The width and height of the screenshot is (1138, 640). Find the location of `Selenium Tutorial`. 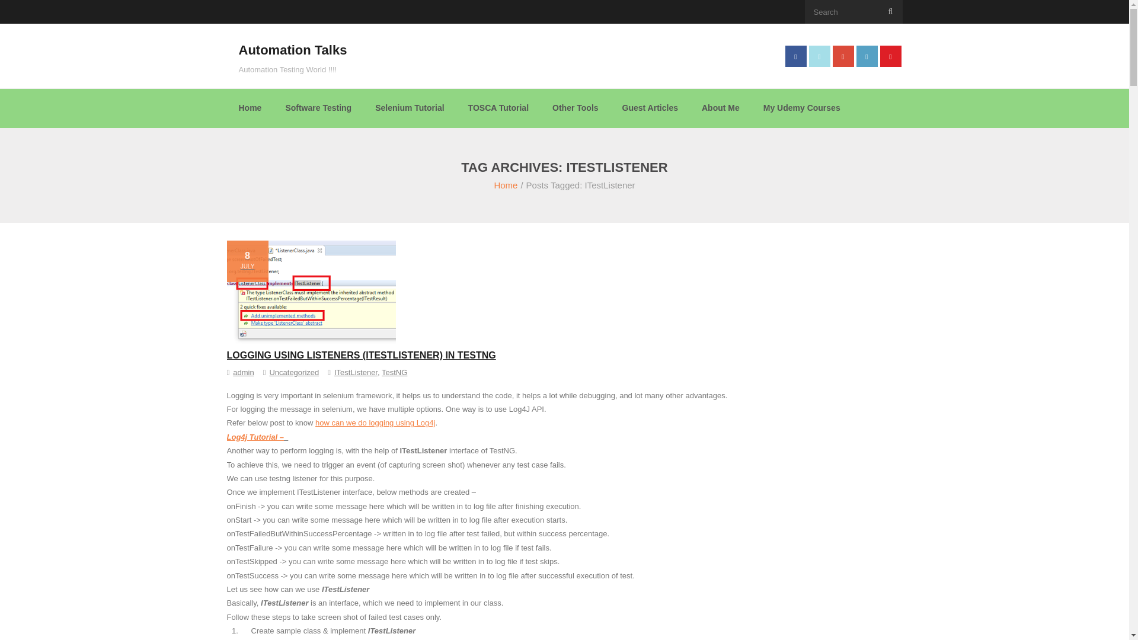

Selenium Tutorial is located at coordinates (409, 108).